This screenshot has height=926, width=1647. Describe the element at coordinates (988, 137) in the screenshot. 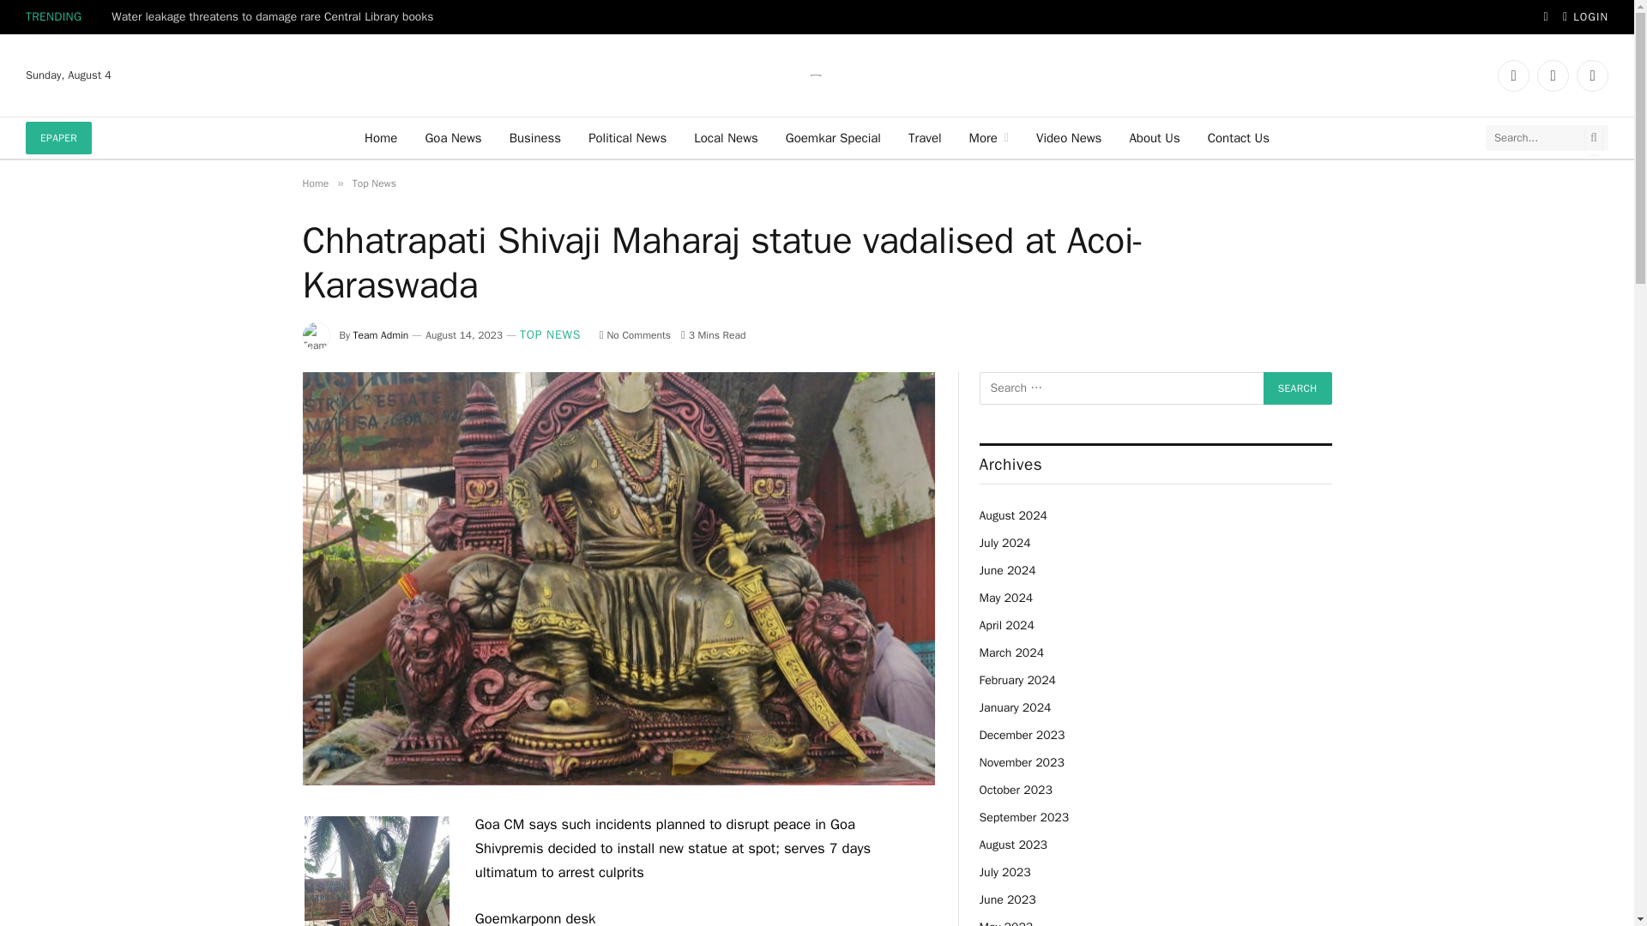

I see `More` at that location.